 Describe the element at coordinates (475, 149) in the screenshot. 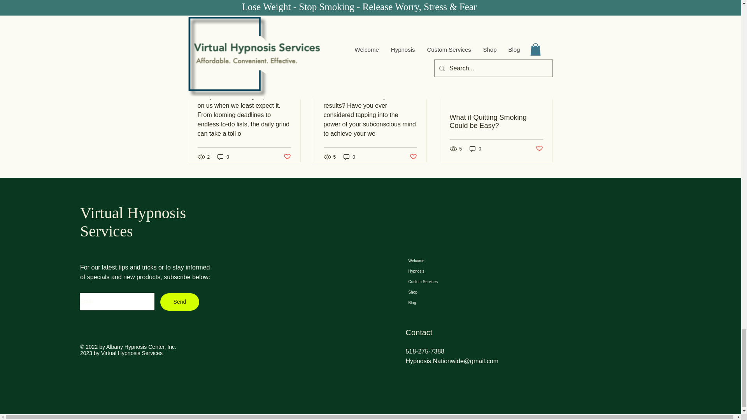

I see `0` at that location.